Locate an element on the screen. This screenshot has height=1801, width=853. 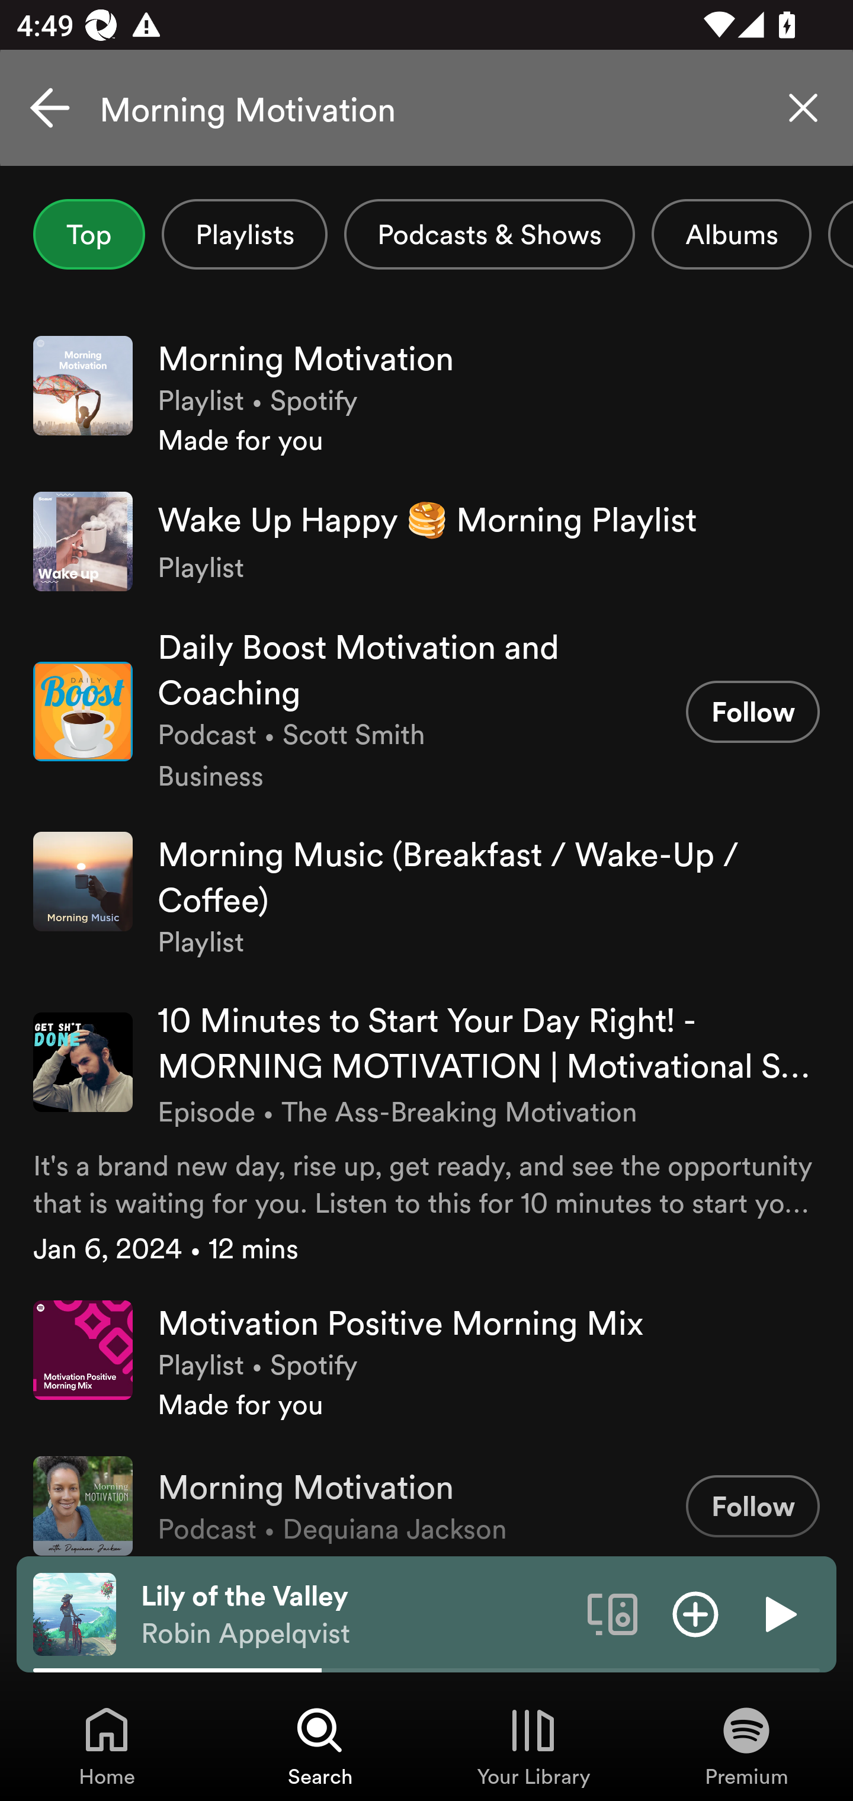
Add item is located at coordinates (695, 1613).